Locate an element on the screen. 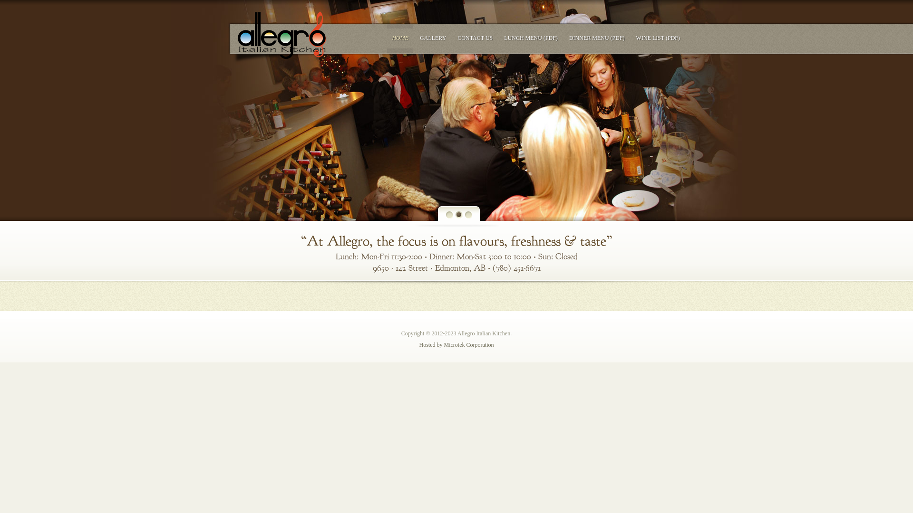  WINE LIST (PDF) is located at coordinates (658, 38).